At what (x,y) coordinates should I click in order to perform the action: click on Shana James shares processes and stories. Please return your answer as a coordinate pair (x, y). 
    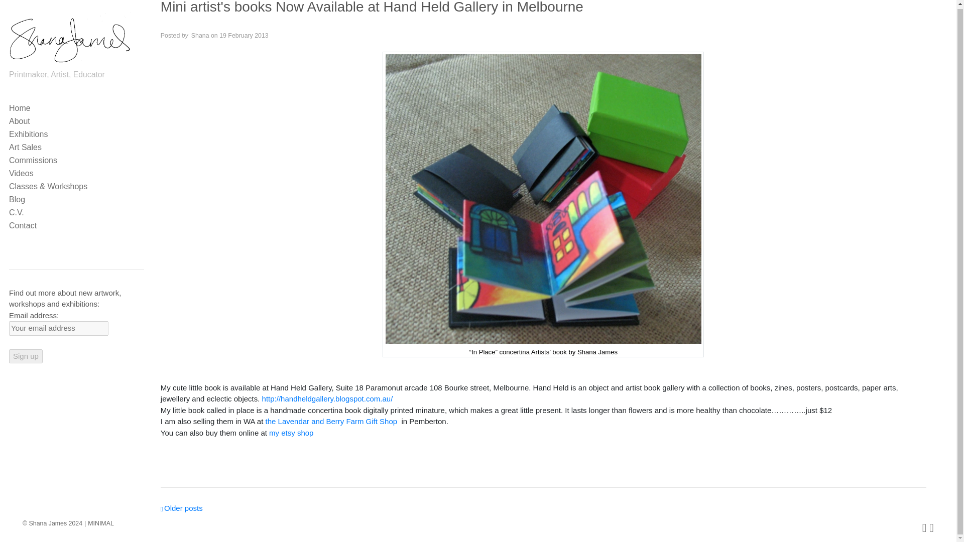
    Looking at the image, I should click on (76, 199).